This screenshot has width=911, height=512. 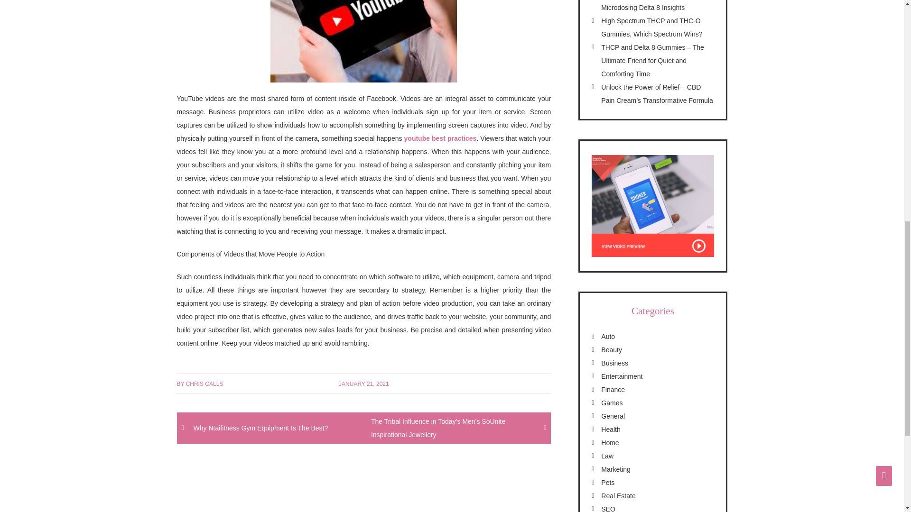 I want to click on Marketing, so click(x=616, y=469).